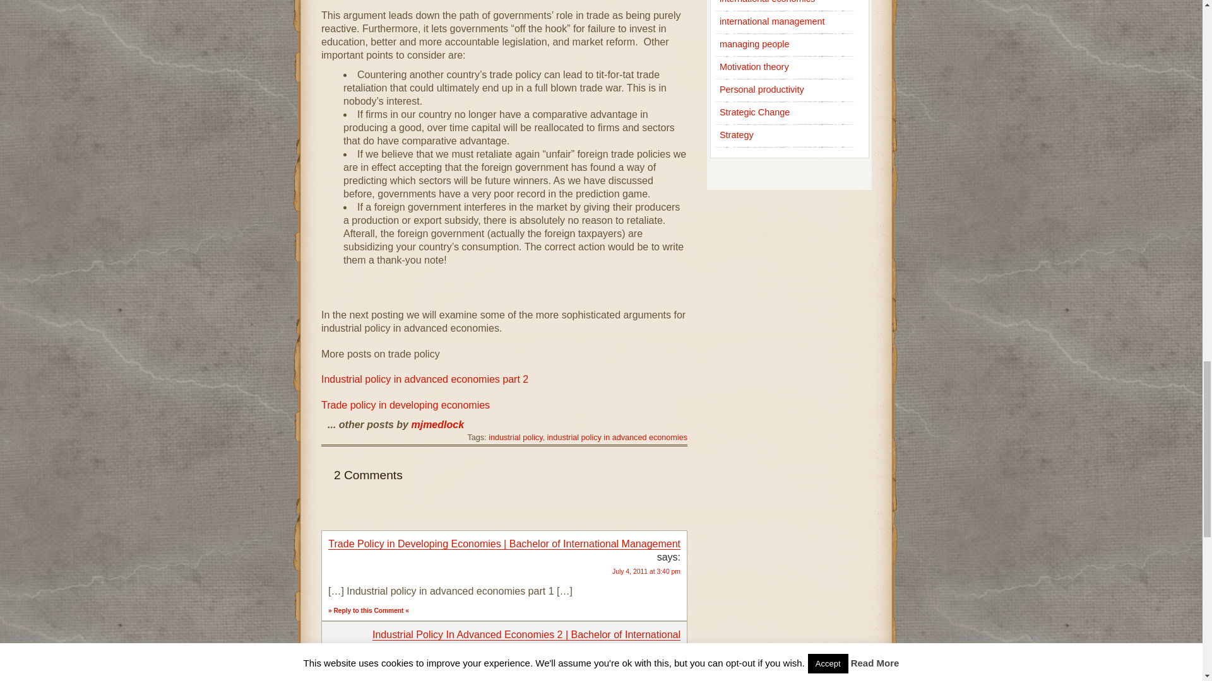 This screenshot has height=681, width=1212. What do you see at coordinates (771, 21) in the screenshot?
I see `international management` at bounding box center [771, 21].